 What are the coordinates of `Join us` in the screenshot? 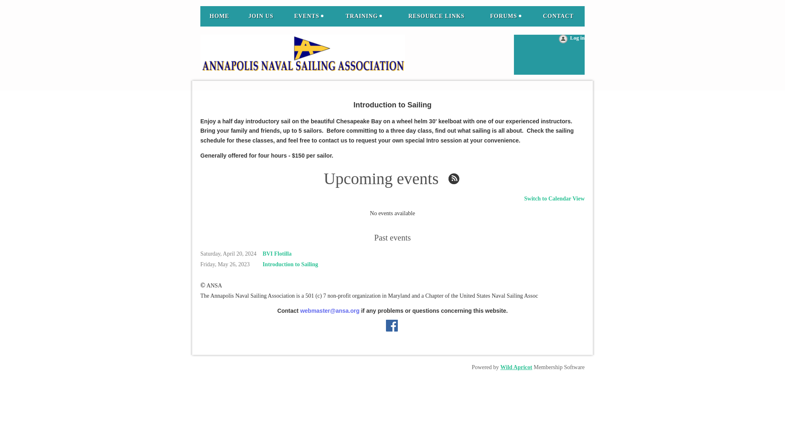 It's located at (261, 16).